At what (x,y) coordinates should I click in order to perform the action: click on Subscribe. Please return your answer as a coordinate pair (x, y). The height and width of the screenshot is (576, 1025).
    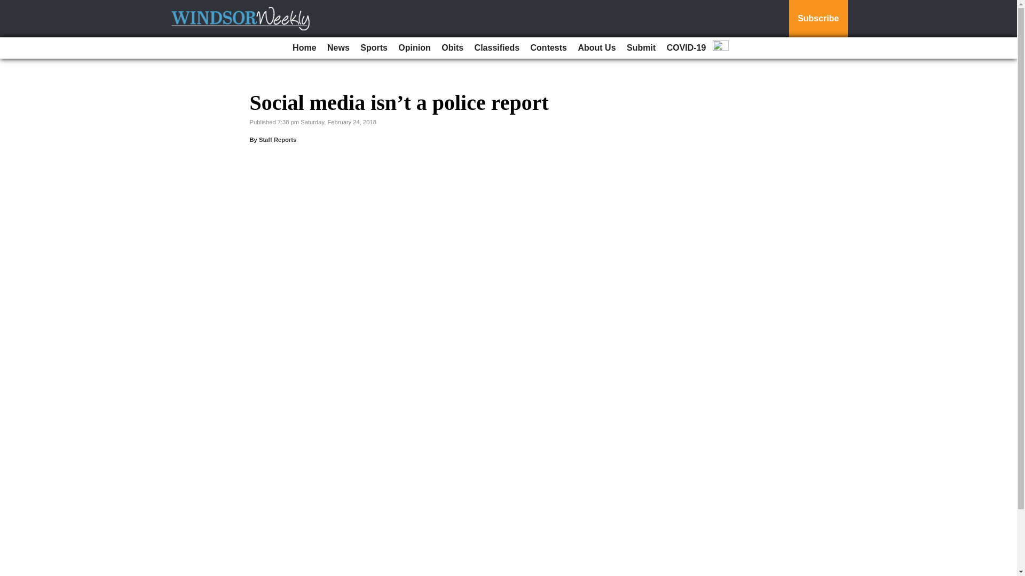
    Looking at the image, I should click on (818, 19).